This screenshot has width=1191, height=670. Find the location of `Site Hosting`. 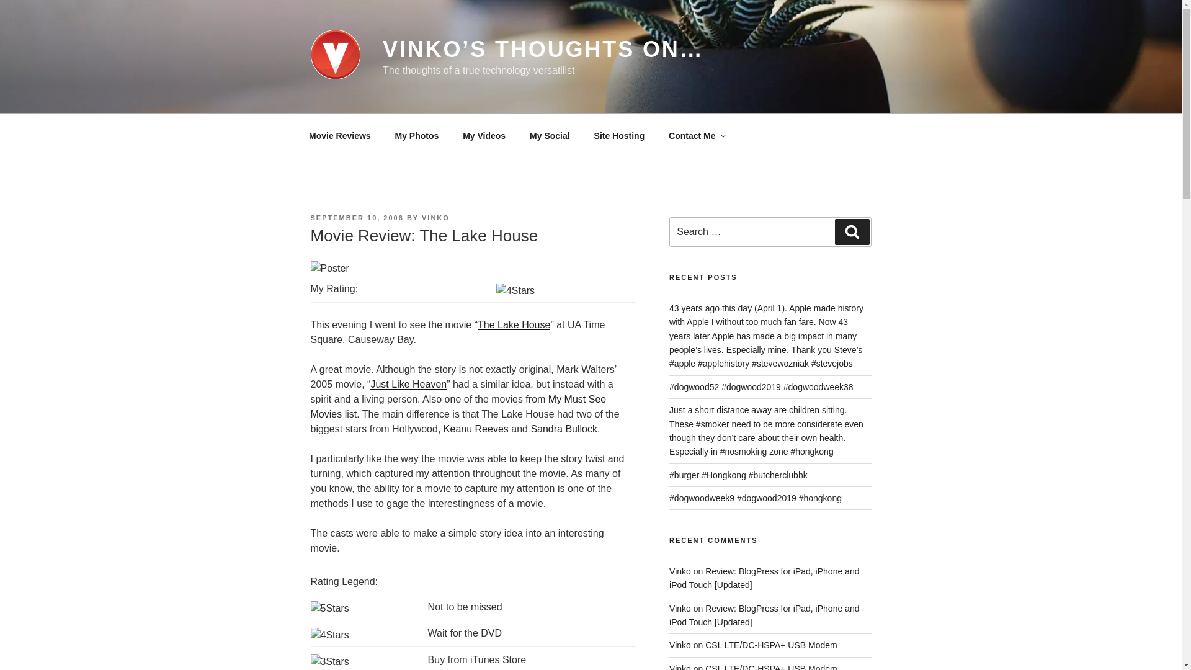

Site Hosting is located at coordinates (619, 135).